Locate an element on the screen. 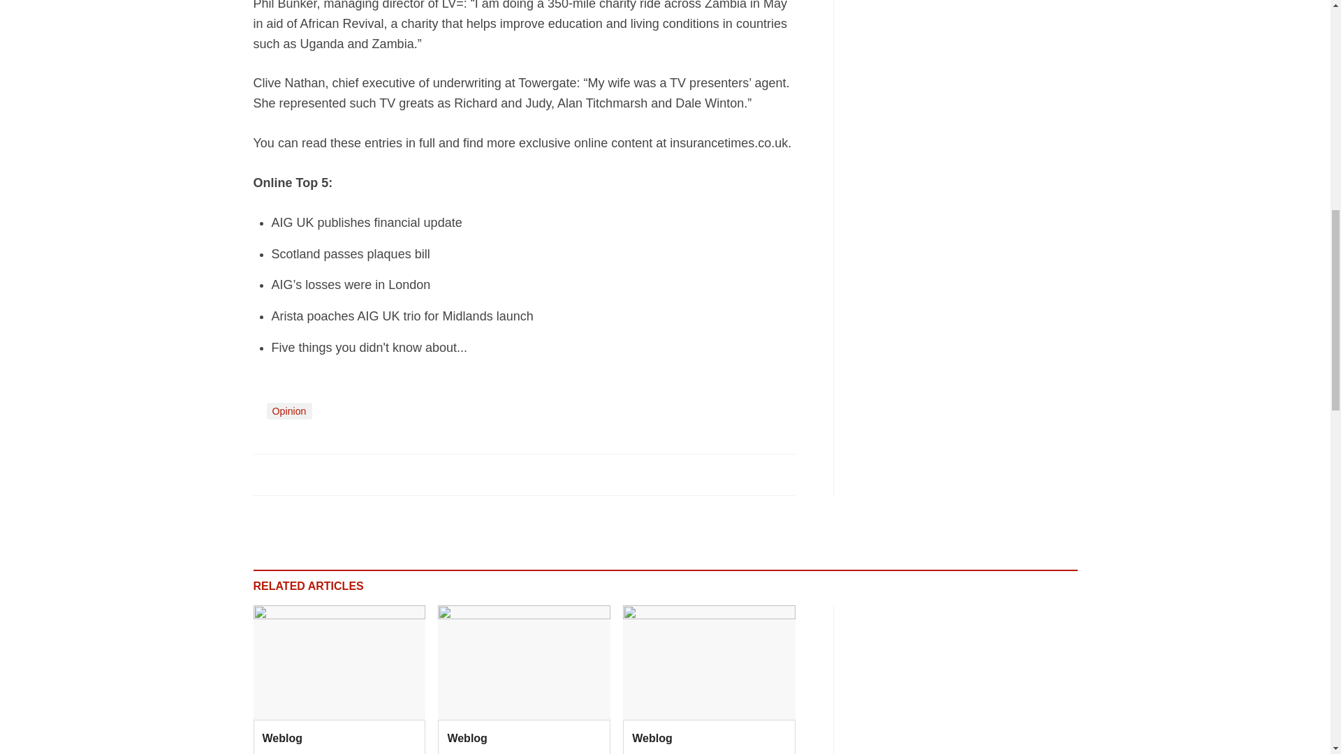 The image size is (1341, 754). No comments is located at coordinates (774, 482).